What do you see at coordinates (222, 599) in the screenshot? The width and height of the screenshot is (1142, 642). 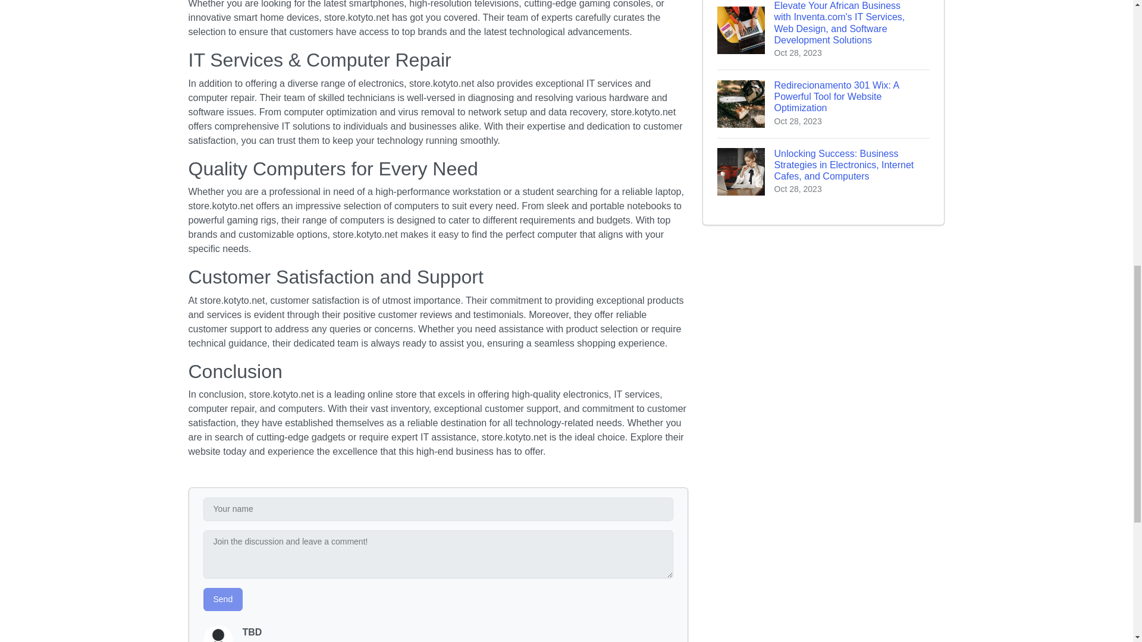 I see `Send` at bounding box center [222, 599].